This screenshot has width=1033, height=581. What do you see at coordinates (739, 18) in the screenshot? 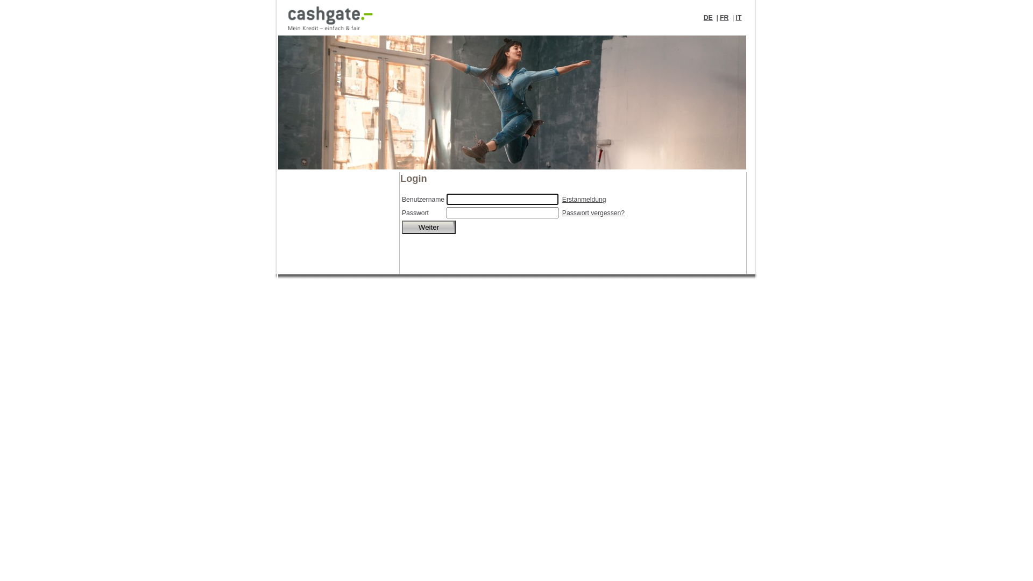
I see `IT` at bounding box center [739, 18].